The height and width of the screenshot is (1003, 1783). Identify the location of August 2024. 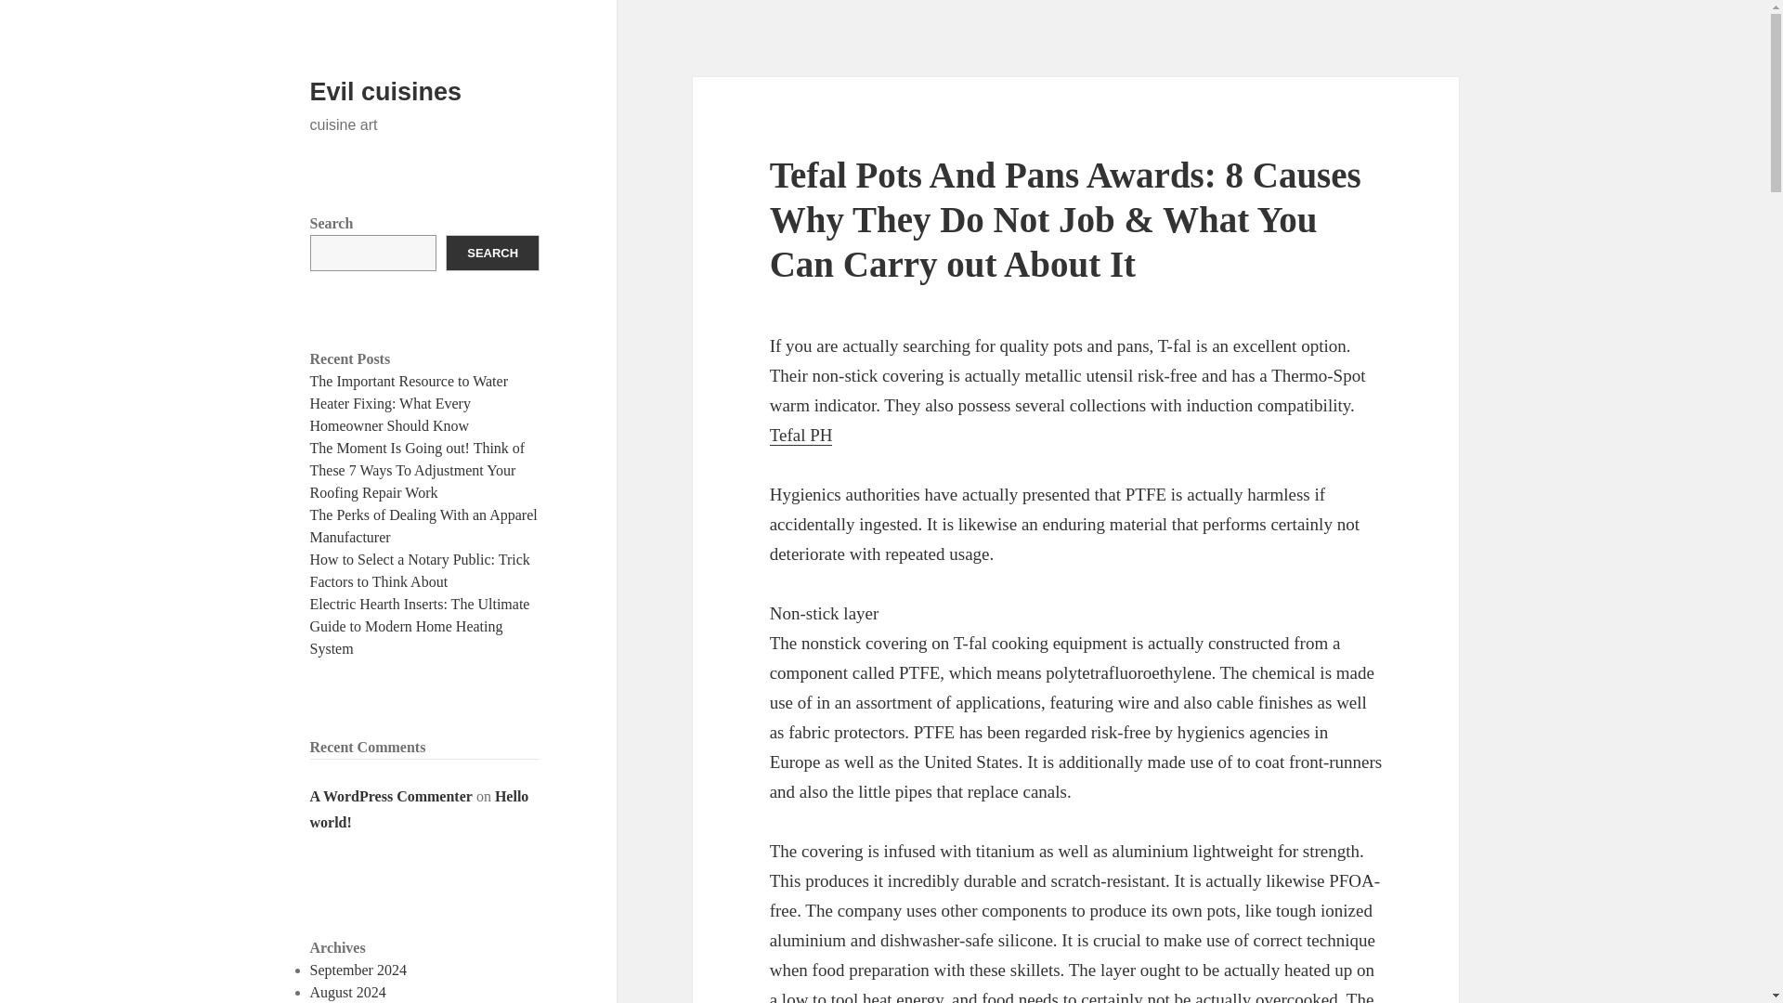
(348, 992).